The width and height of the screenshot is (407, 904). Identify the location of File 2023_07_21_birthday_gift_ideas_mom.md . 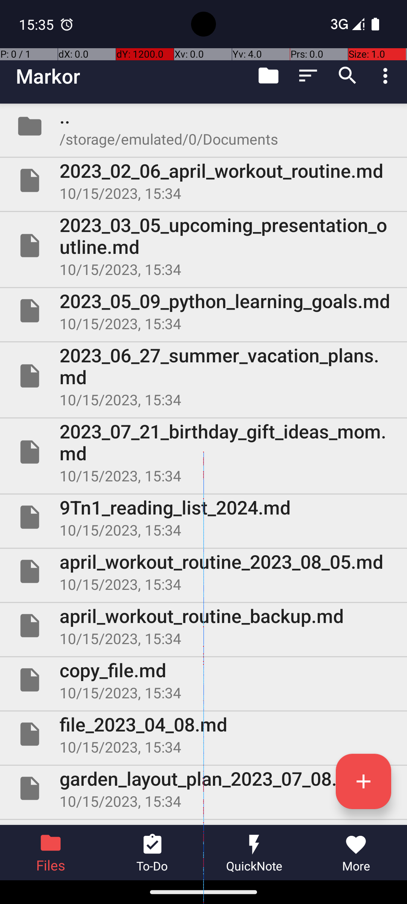
(203, 452).